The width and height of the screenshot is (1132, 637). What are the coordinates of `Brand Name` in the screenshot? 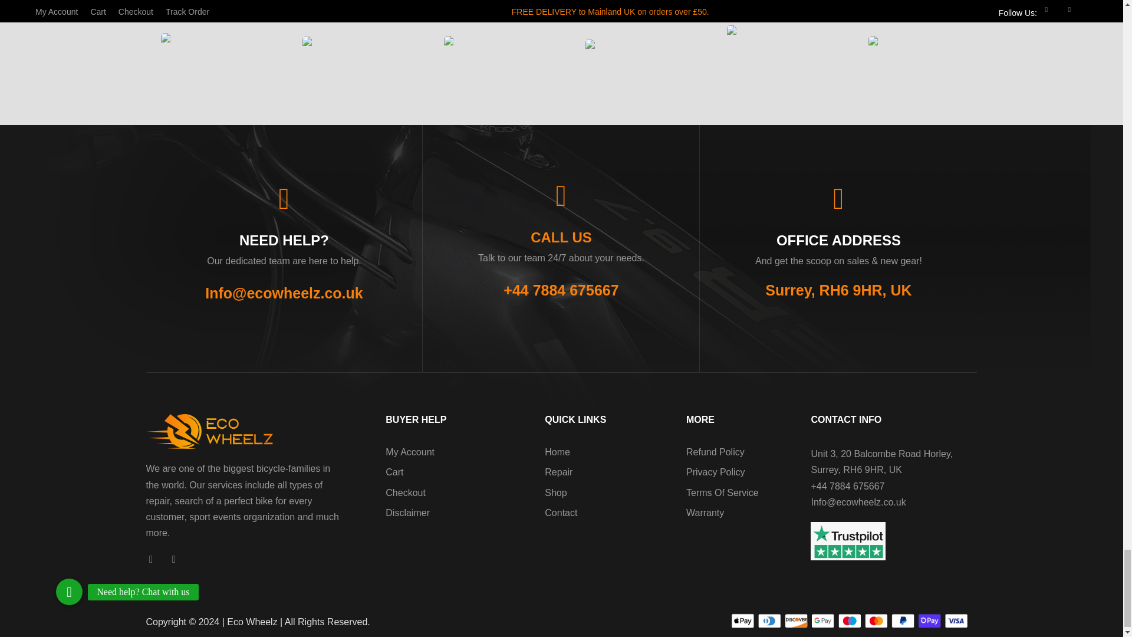 It's located at (349, 48).